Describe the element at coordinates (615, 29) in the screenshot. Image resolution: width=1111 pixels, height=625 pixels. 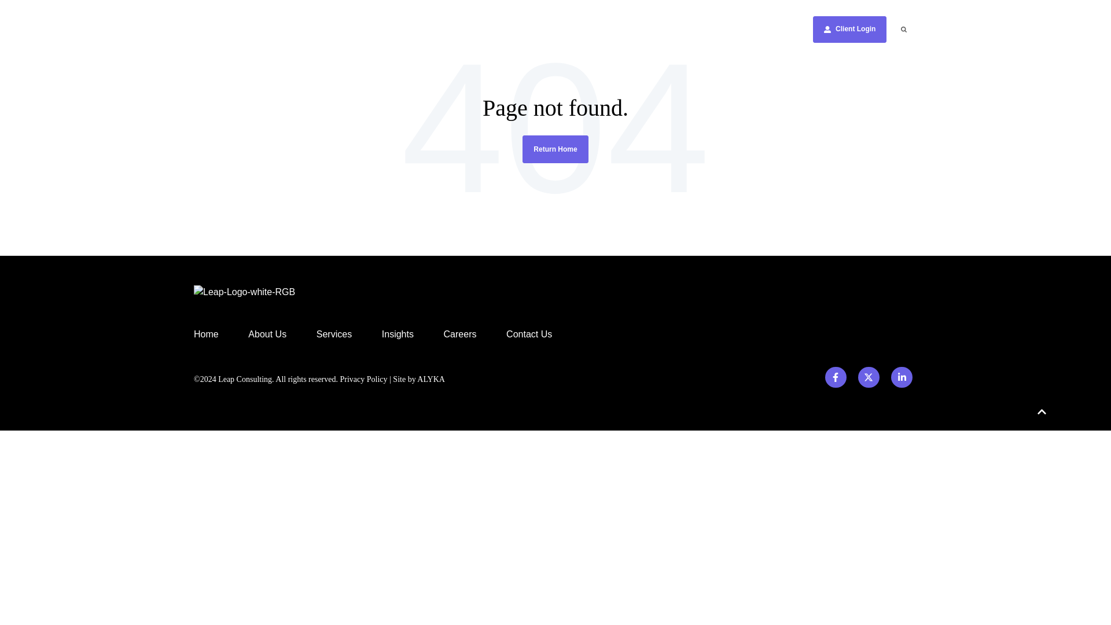
I see `Contact Us` at that location.